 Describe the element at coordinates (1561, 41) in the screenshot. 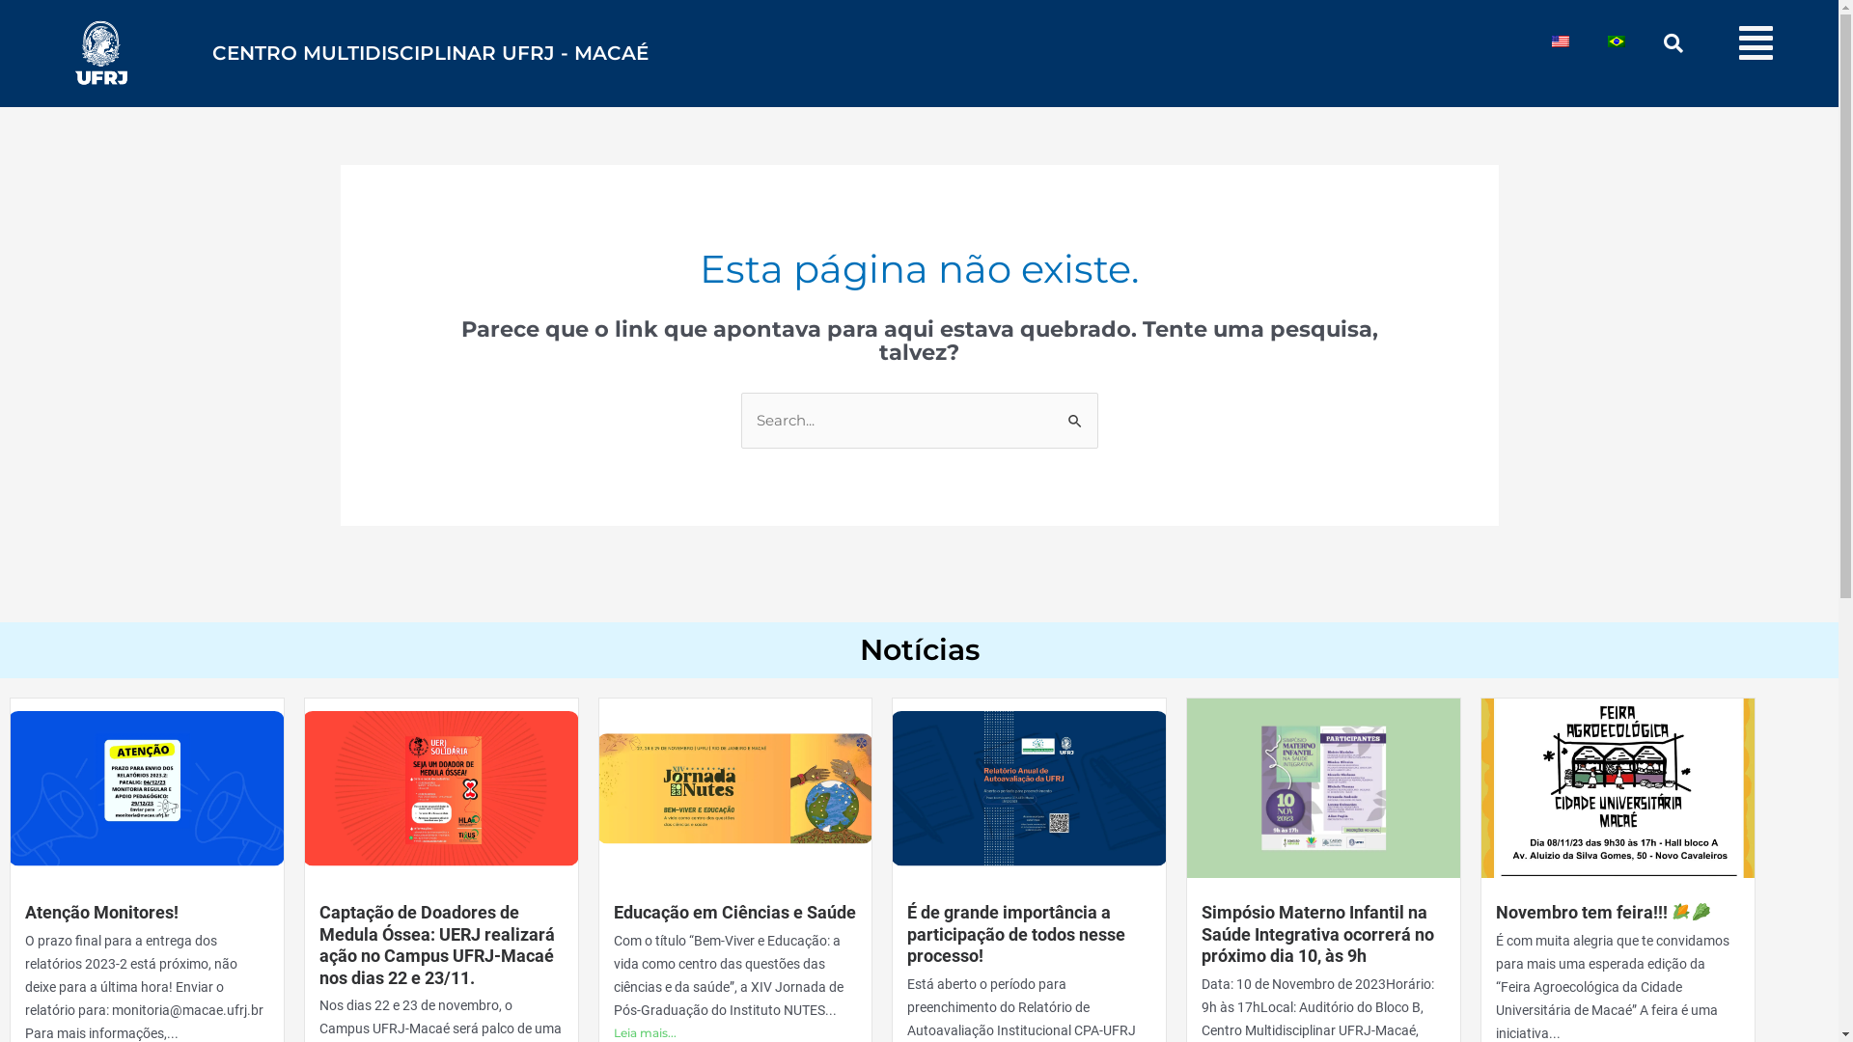

I see `English` at that location.